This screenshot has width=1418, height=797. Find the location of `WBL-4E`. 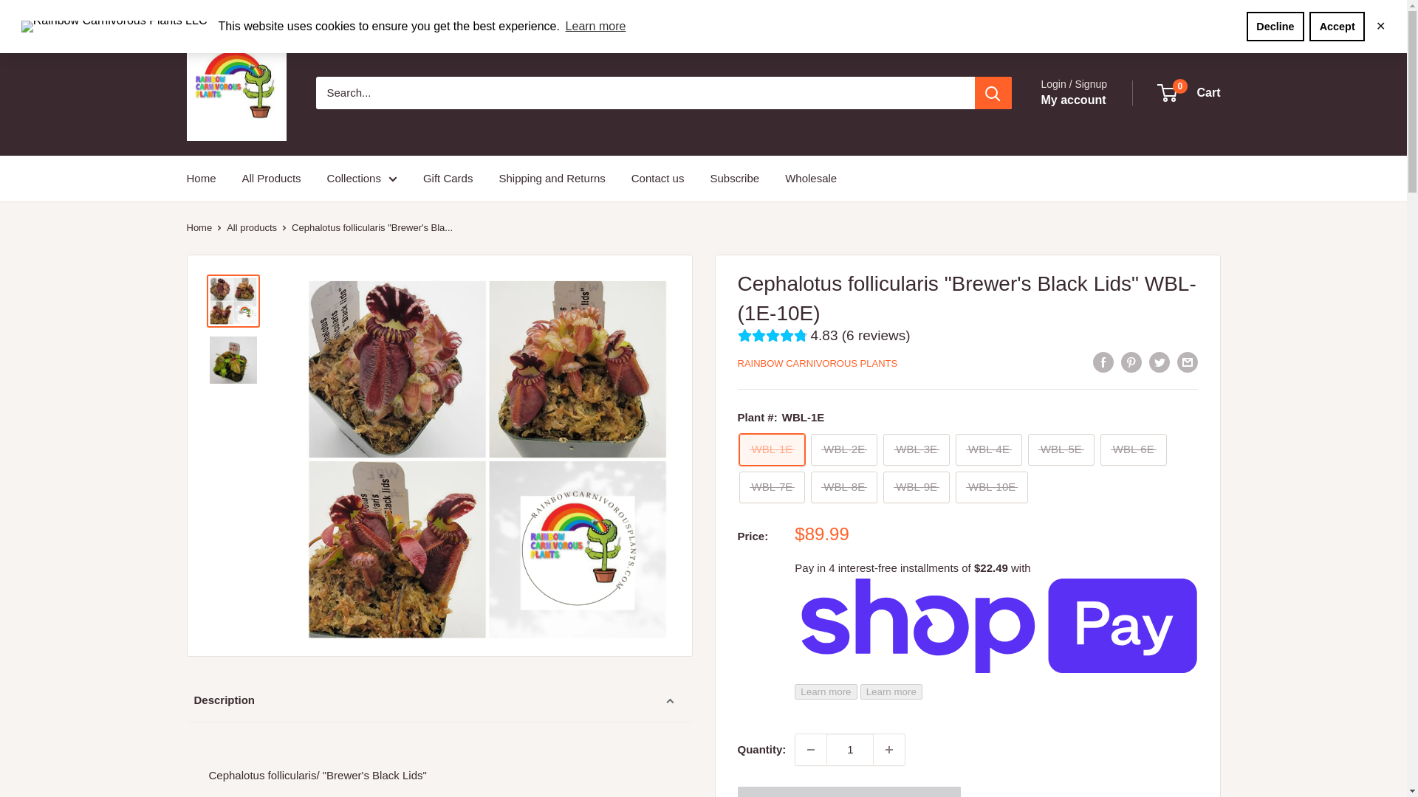

WBL-4E is located at coordinates (989, 449).